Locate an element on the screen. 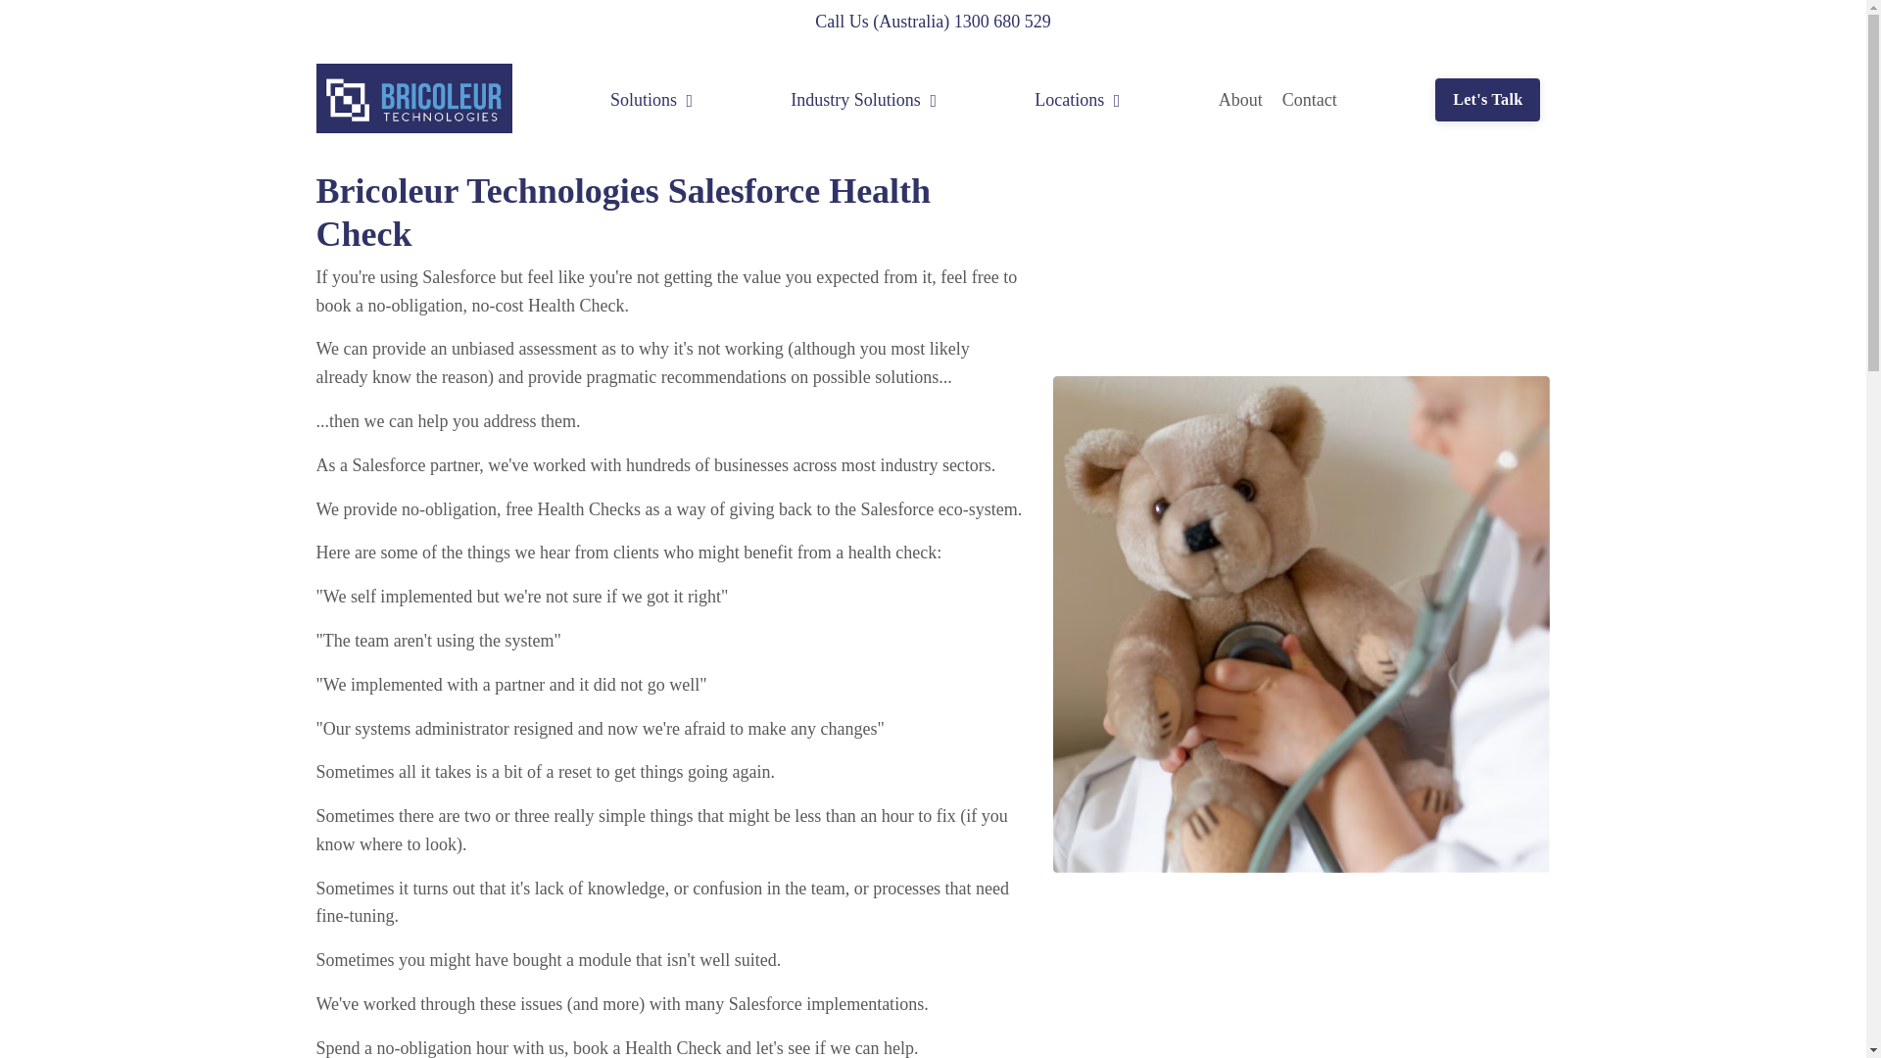  Industry Solutions is located at coordinates (863, 100).